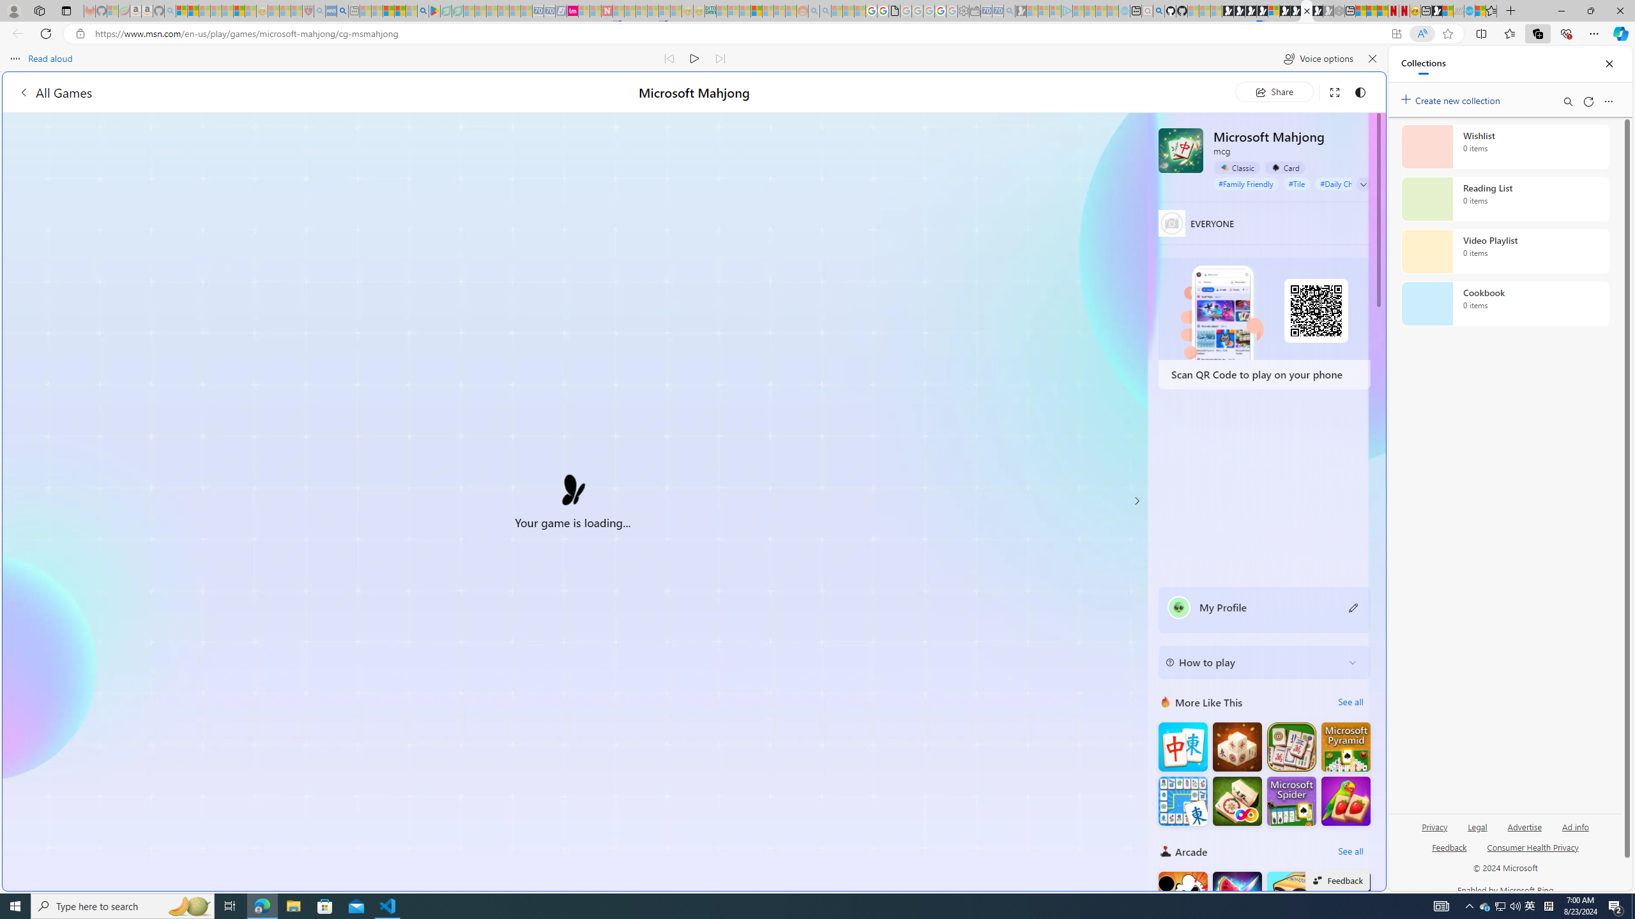  What do you see at coordinates (204, 11) in the screenshot?
I see `The Weather Channel - MSN - Sleeping` at bounding box center [204, 11].